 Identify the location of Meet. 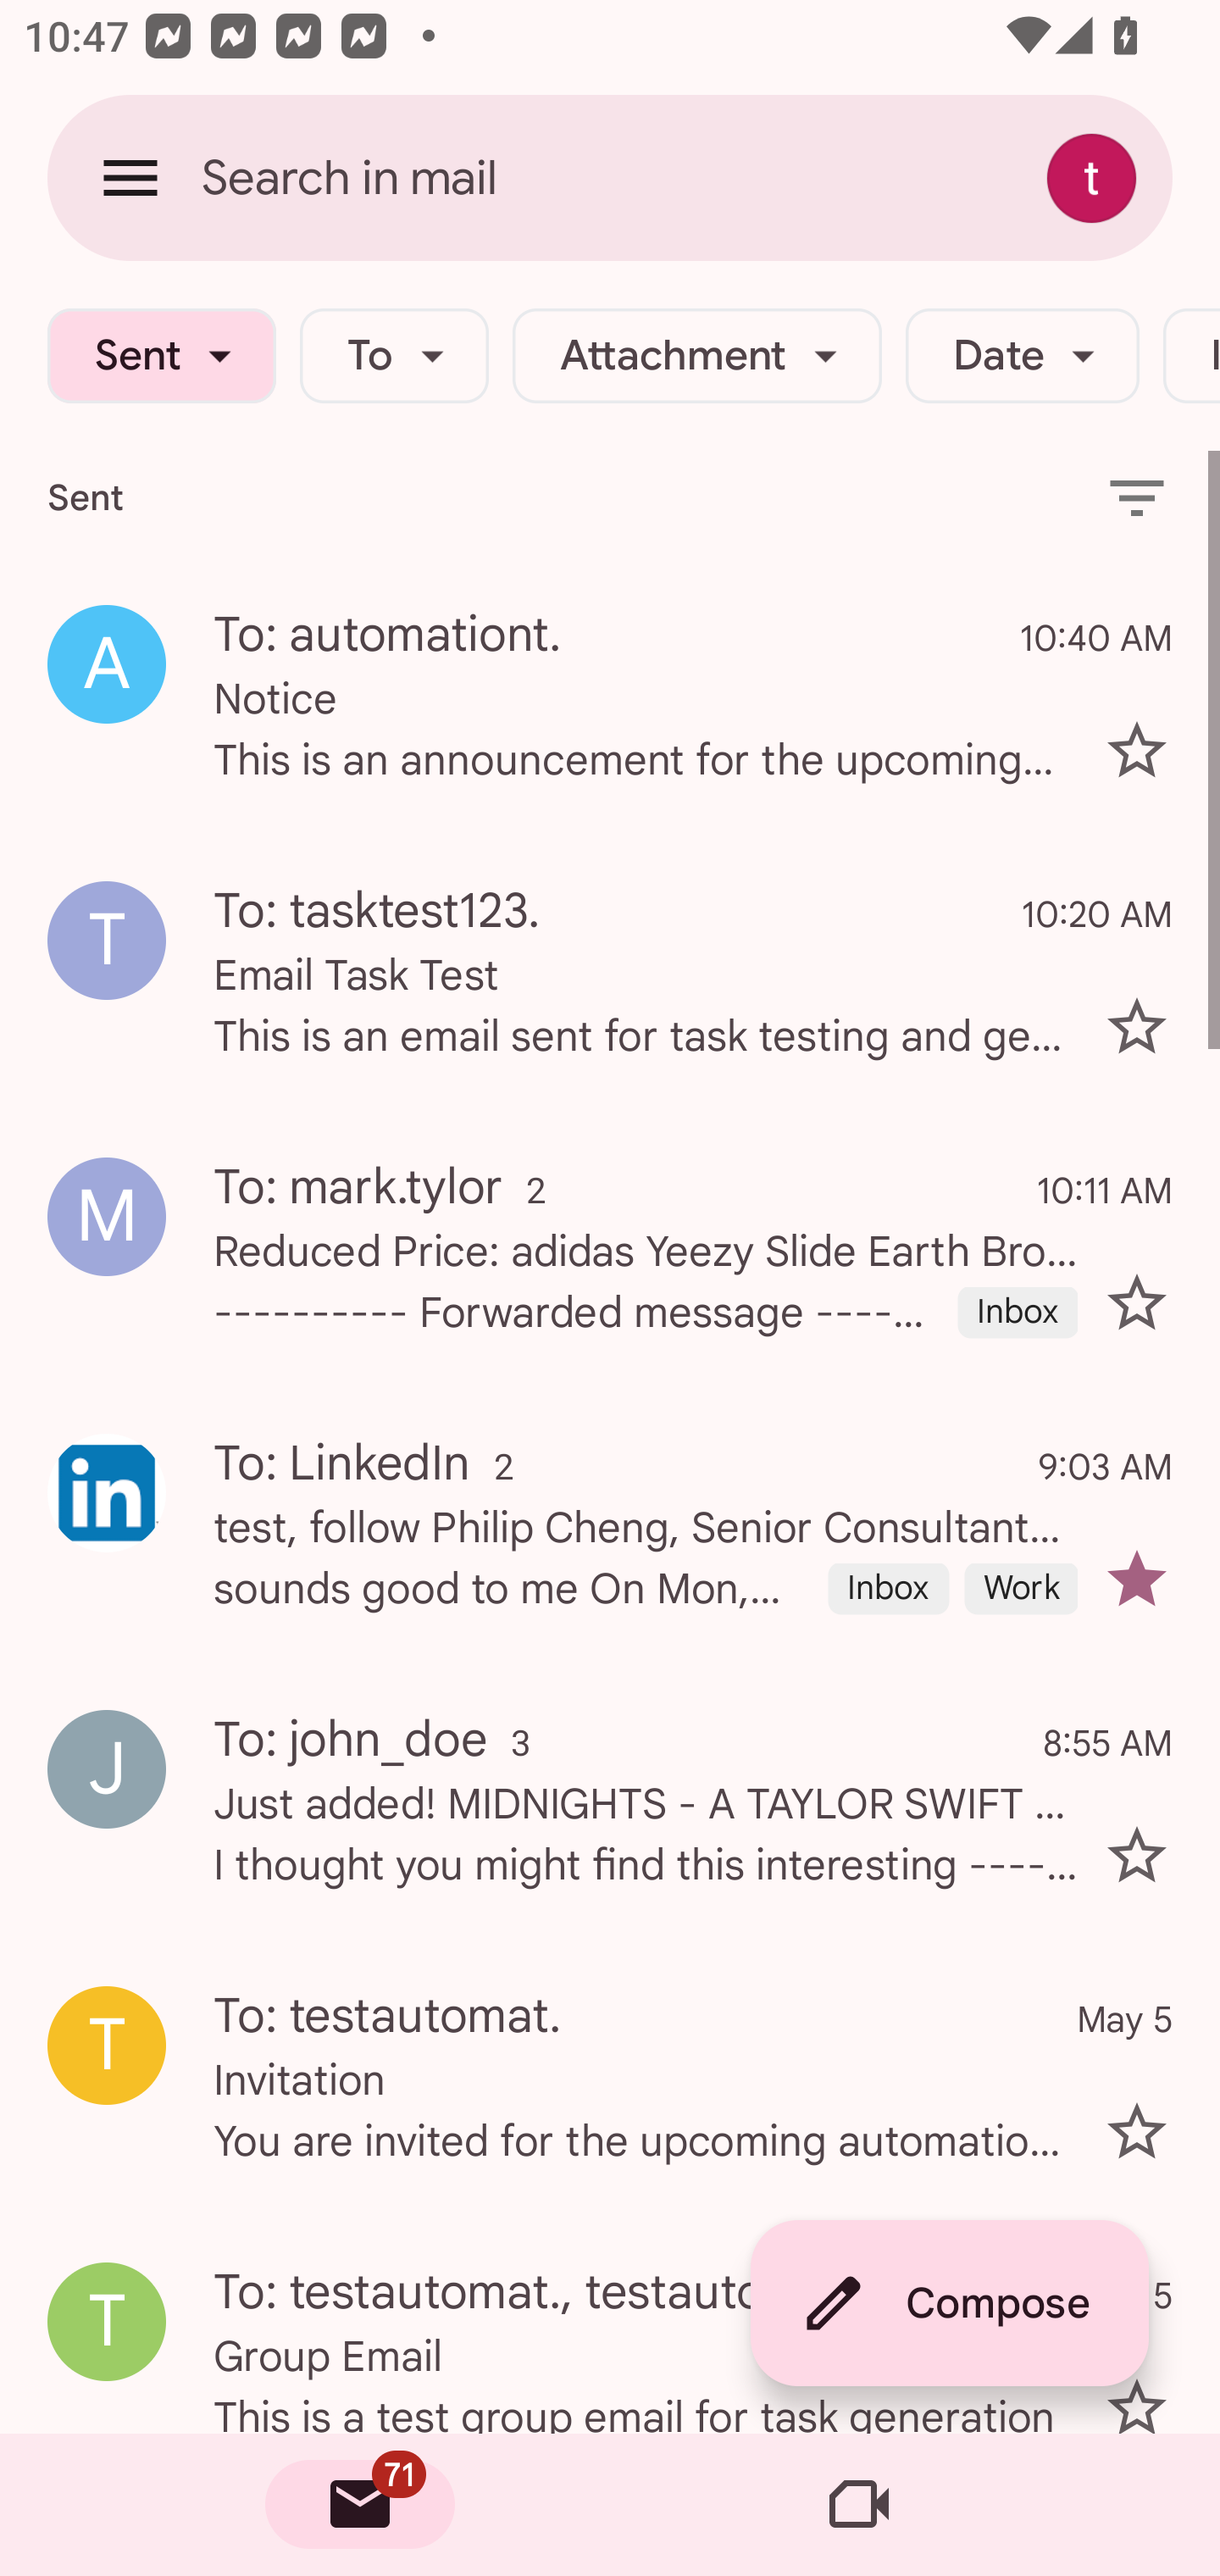
(859, 2505).